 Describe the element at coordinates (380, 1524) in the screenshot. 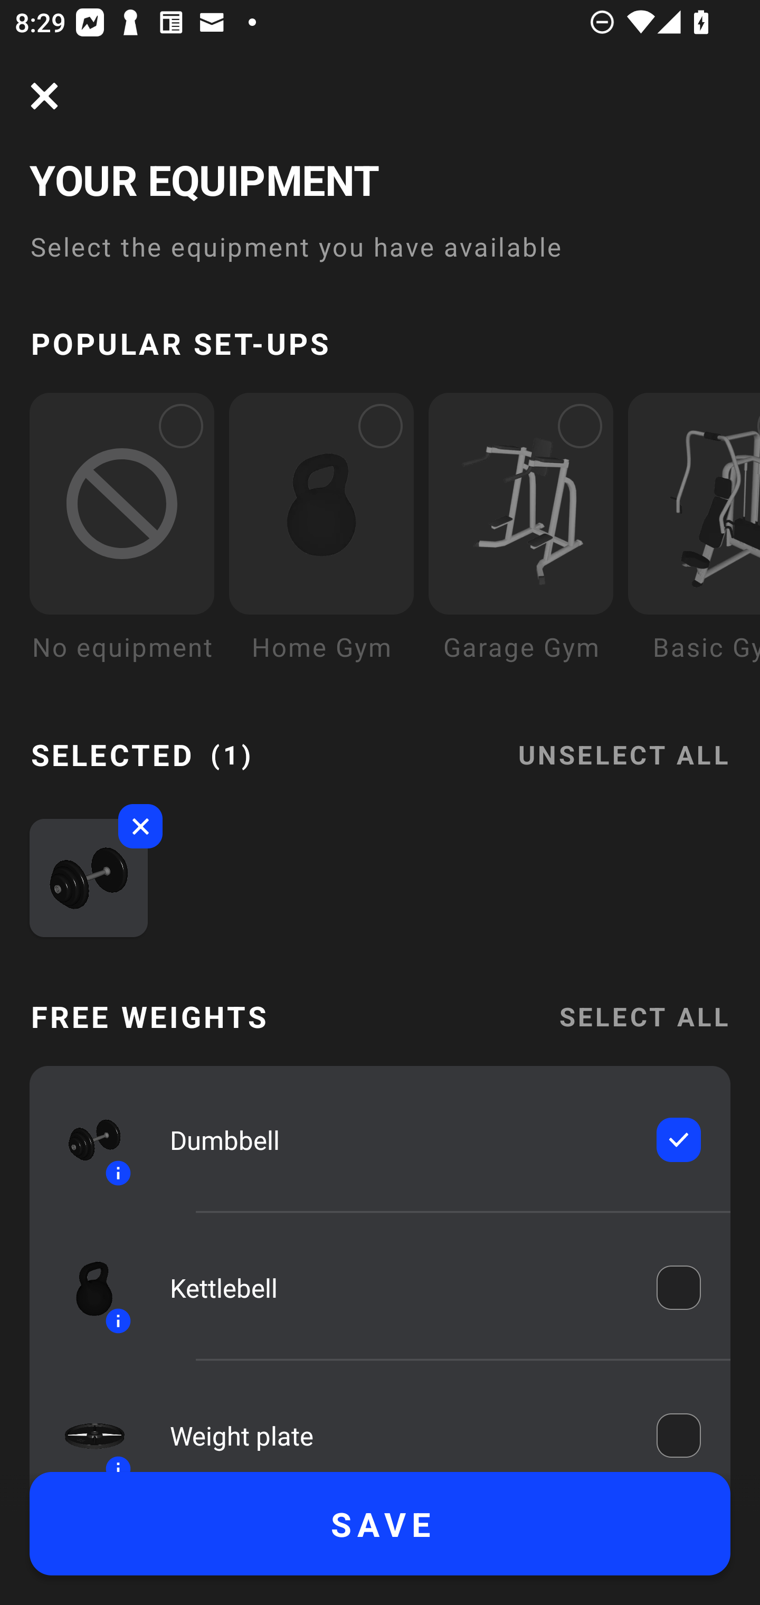

I see `SAVE` at that location.